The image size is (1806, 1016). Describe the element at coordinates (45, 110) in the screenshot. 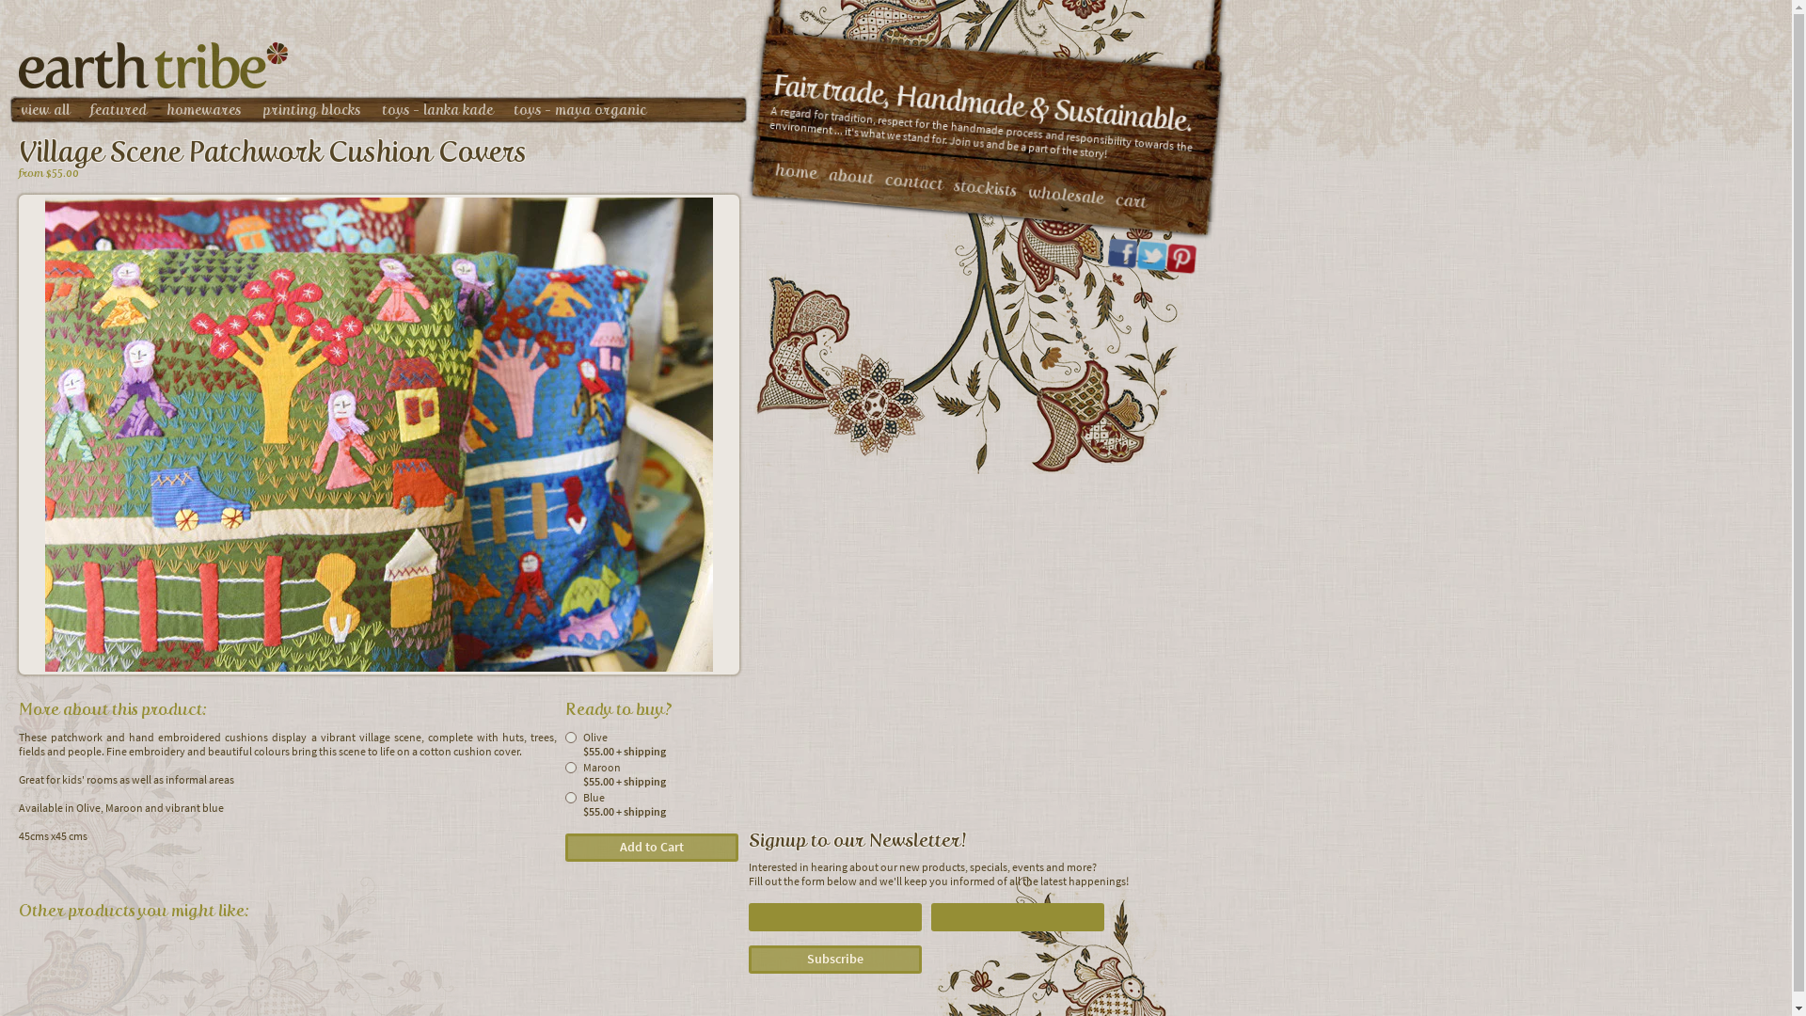

I see `view all` at that location.